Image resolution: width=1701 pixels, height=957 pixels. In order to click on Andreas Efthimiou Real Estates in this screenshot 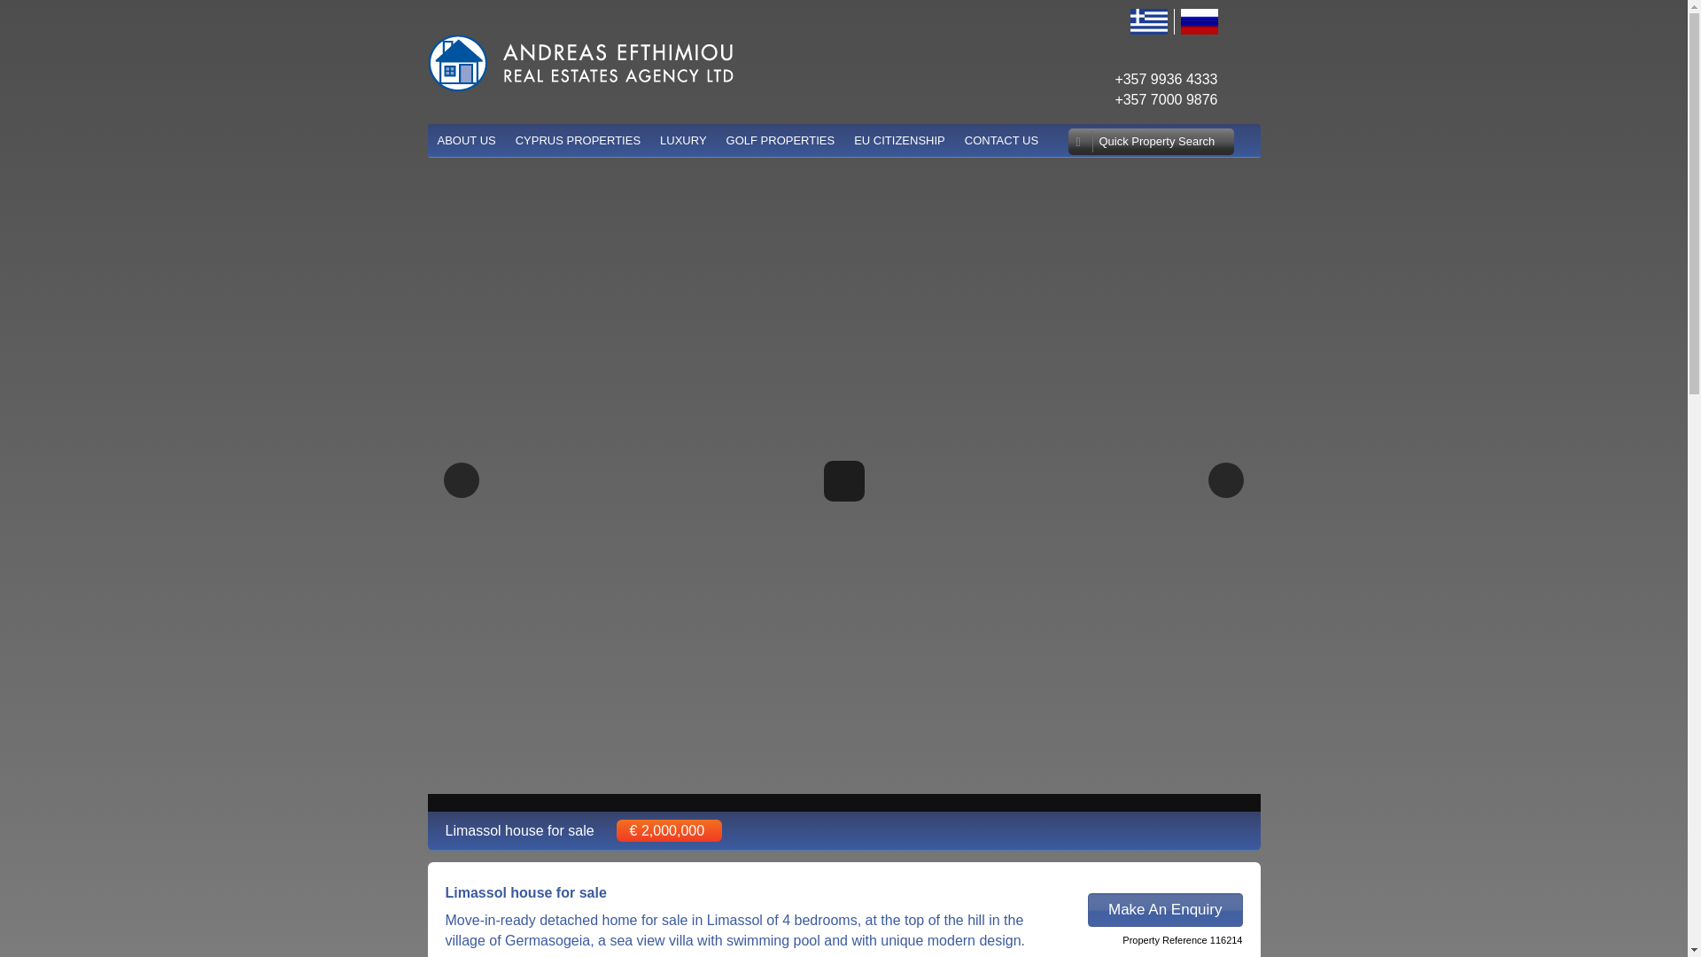, I will do `click(466, 140)`.